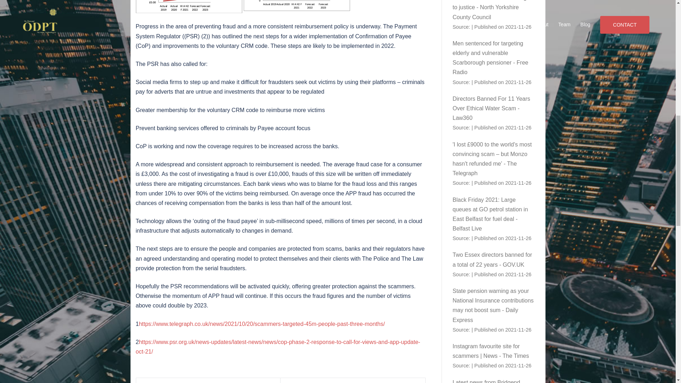 The width and height of the screenshot is (681, 383). Describe the element at coordinates (489, 381) in the screenshot. I see `Latest news from Bridgend County Borough - News from Wales` at that location.